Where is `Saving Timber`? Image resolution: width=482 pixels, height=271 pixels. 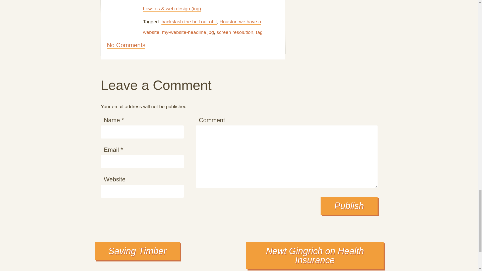 Saving Timber is located at coordinates (138, 251).